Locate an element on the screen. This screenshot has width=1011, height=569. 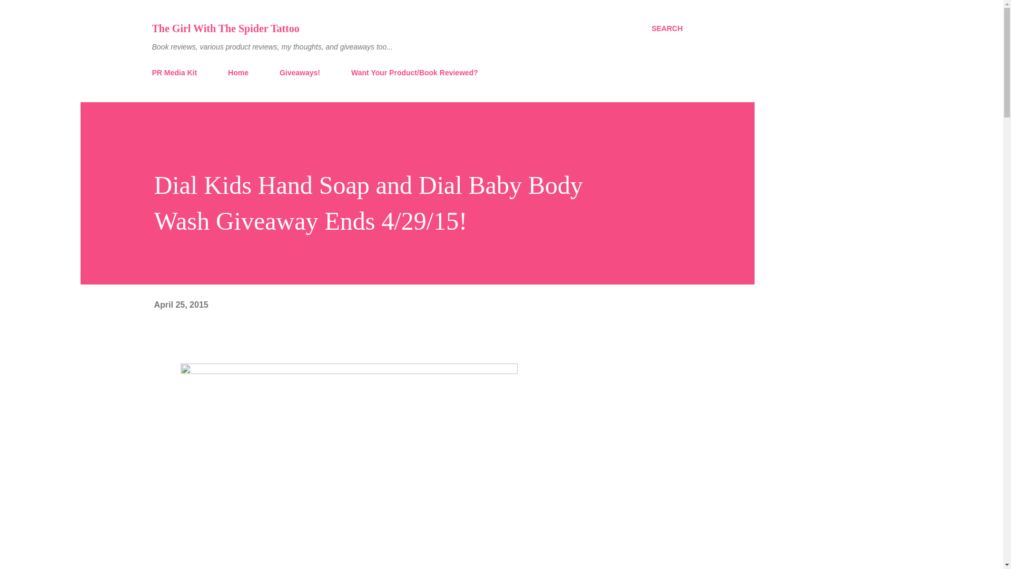
SEARCH is located at coordinates (667, 28).